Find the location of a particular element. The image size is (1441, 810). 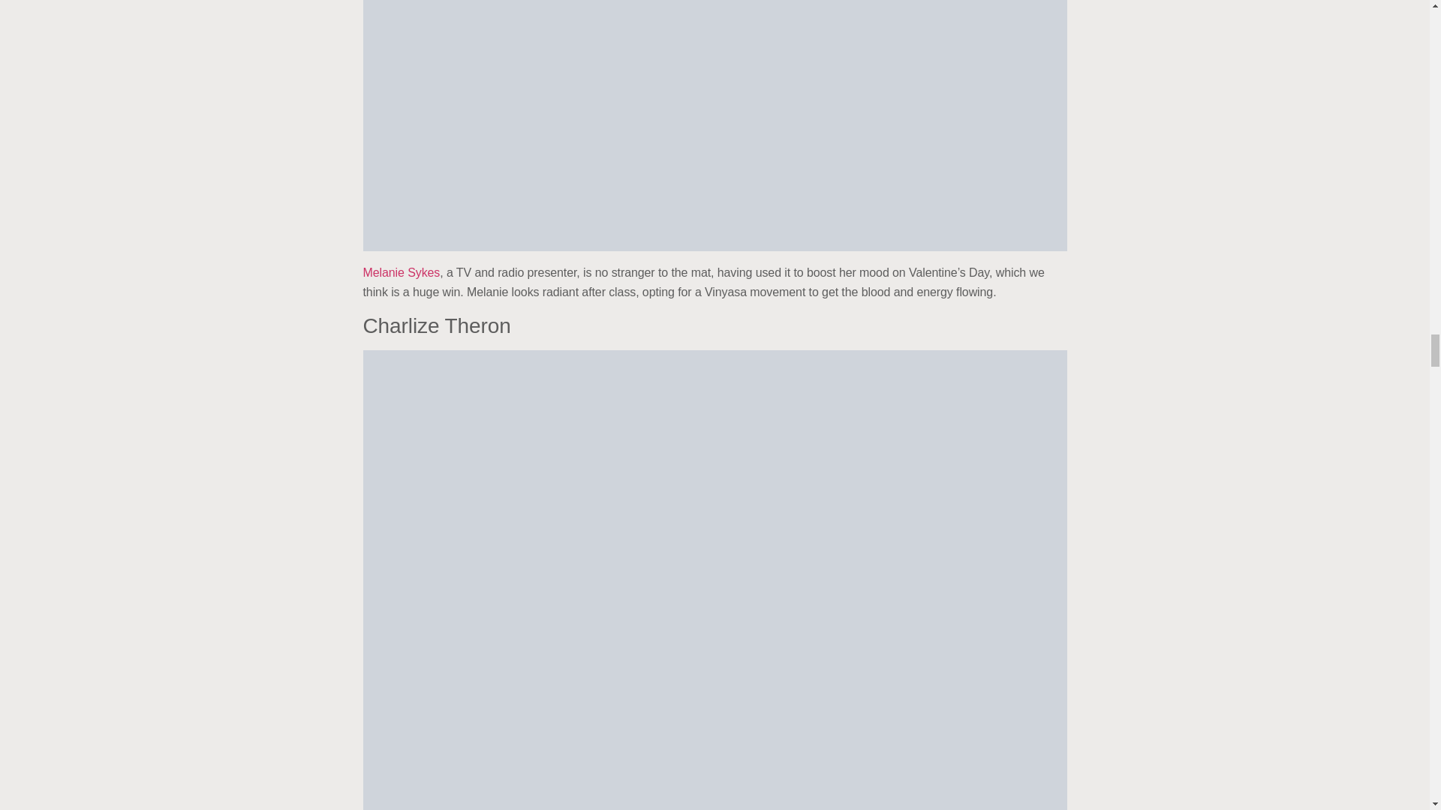

Melanie Sykes is located at coordinates (402, 272).